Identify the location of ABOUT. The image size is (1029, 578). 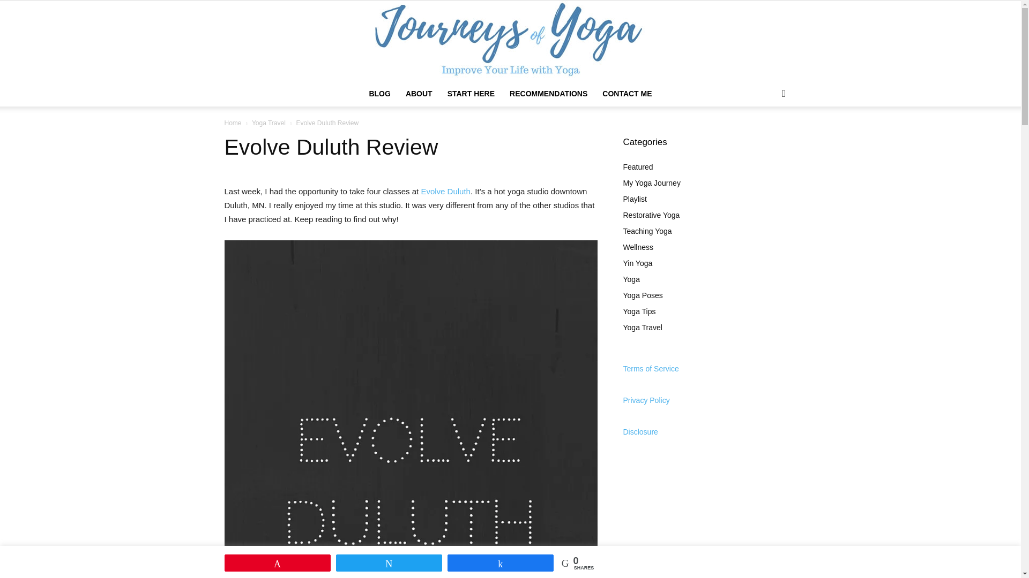
(419, 93).